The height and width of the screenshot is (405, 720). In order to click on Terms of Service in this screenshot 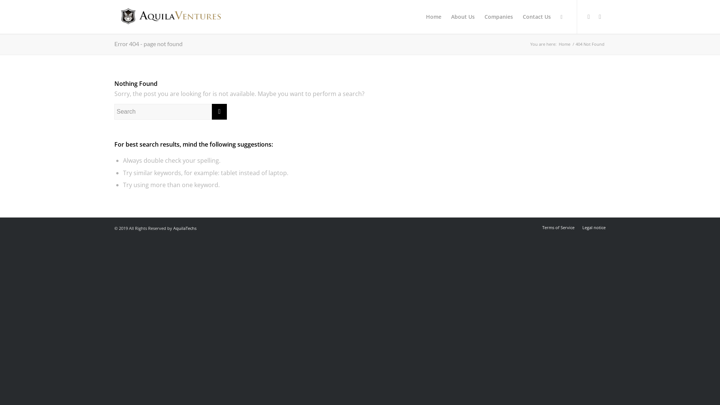, I will do `click(558, 227)`.